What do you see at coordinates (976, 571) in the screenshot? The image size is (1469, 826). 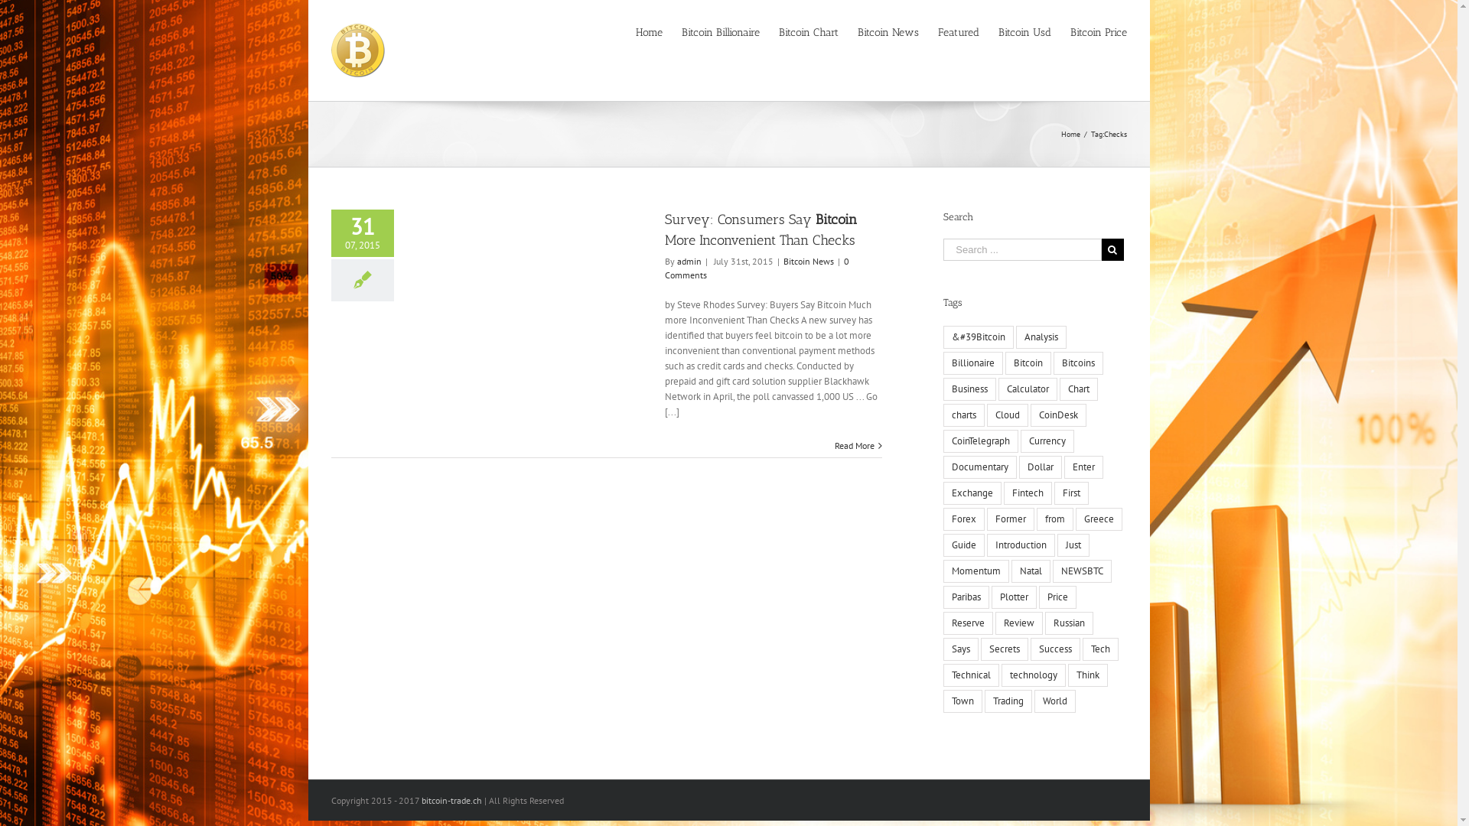 I see `Momentum` at bounding box center [976, 571].